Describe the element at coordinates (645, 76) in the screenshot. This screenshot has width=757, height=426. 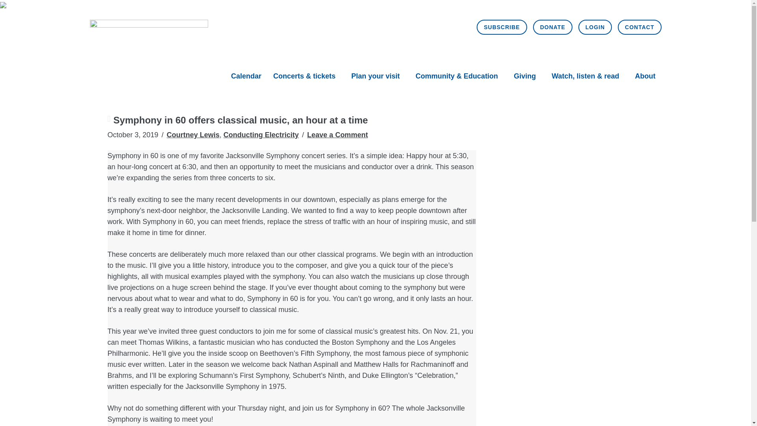
I see `About` at that location.